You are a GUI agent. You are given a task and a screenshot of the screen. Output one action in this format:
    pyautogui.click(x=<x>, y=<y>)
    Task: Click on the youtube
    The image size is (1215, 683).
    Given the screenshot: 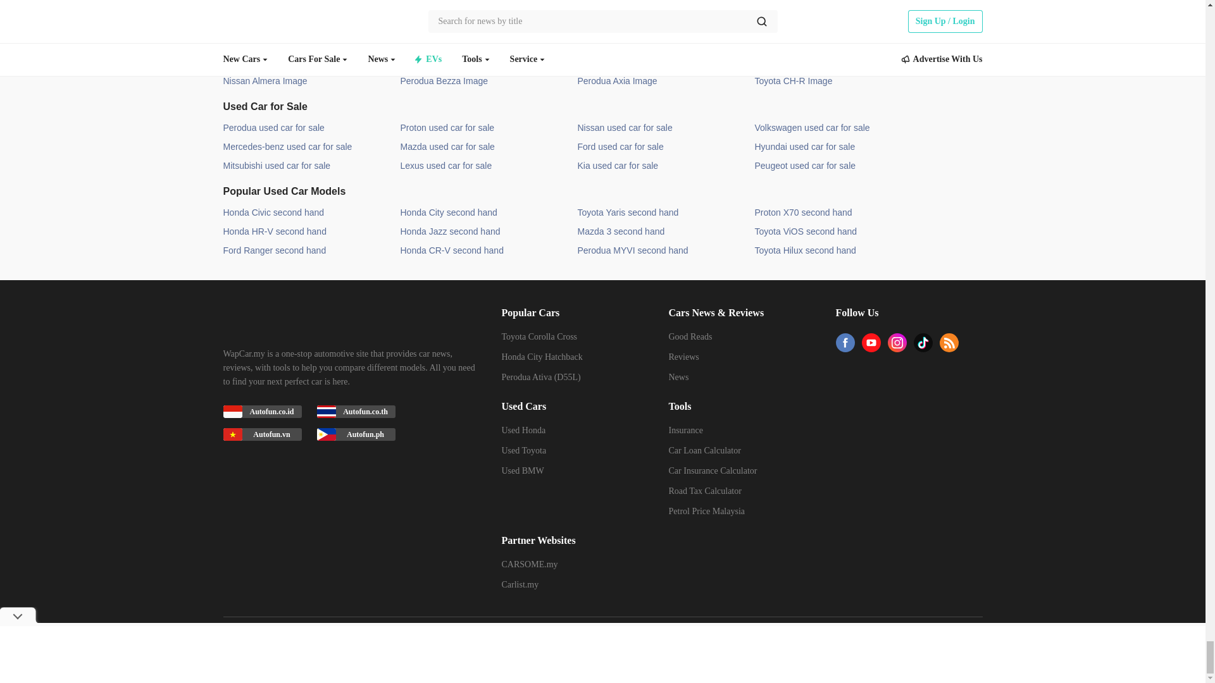 What is the action you would take?
    pyautogui.click(x=871, y=348)
    